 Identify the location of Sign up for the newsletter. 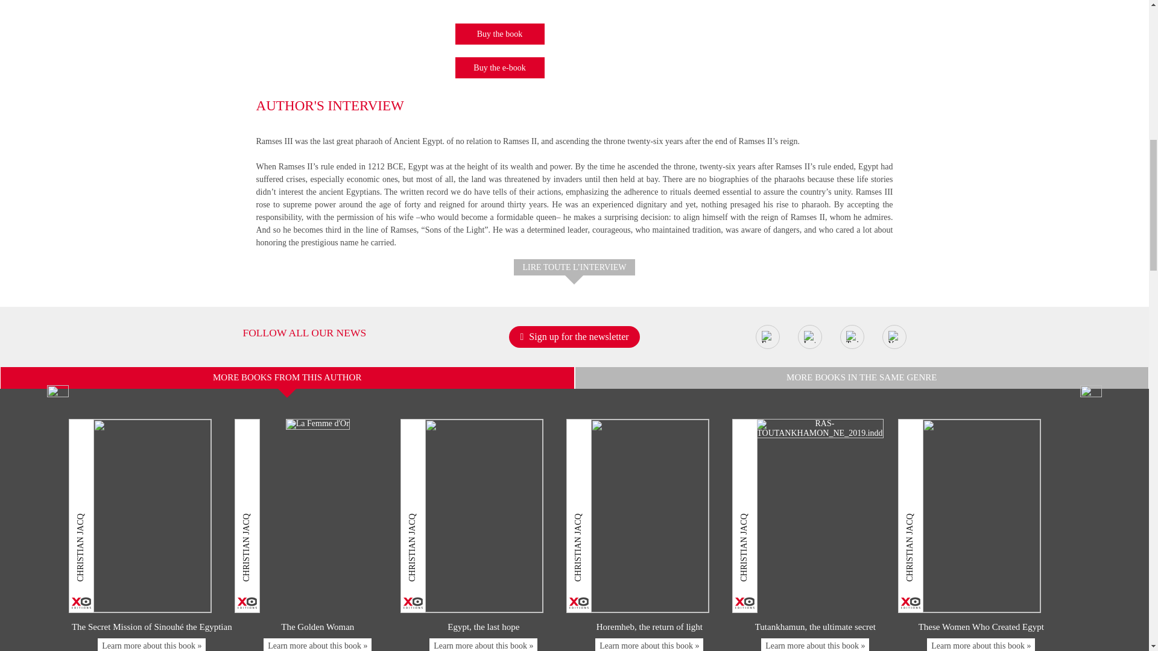
(574, 336).